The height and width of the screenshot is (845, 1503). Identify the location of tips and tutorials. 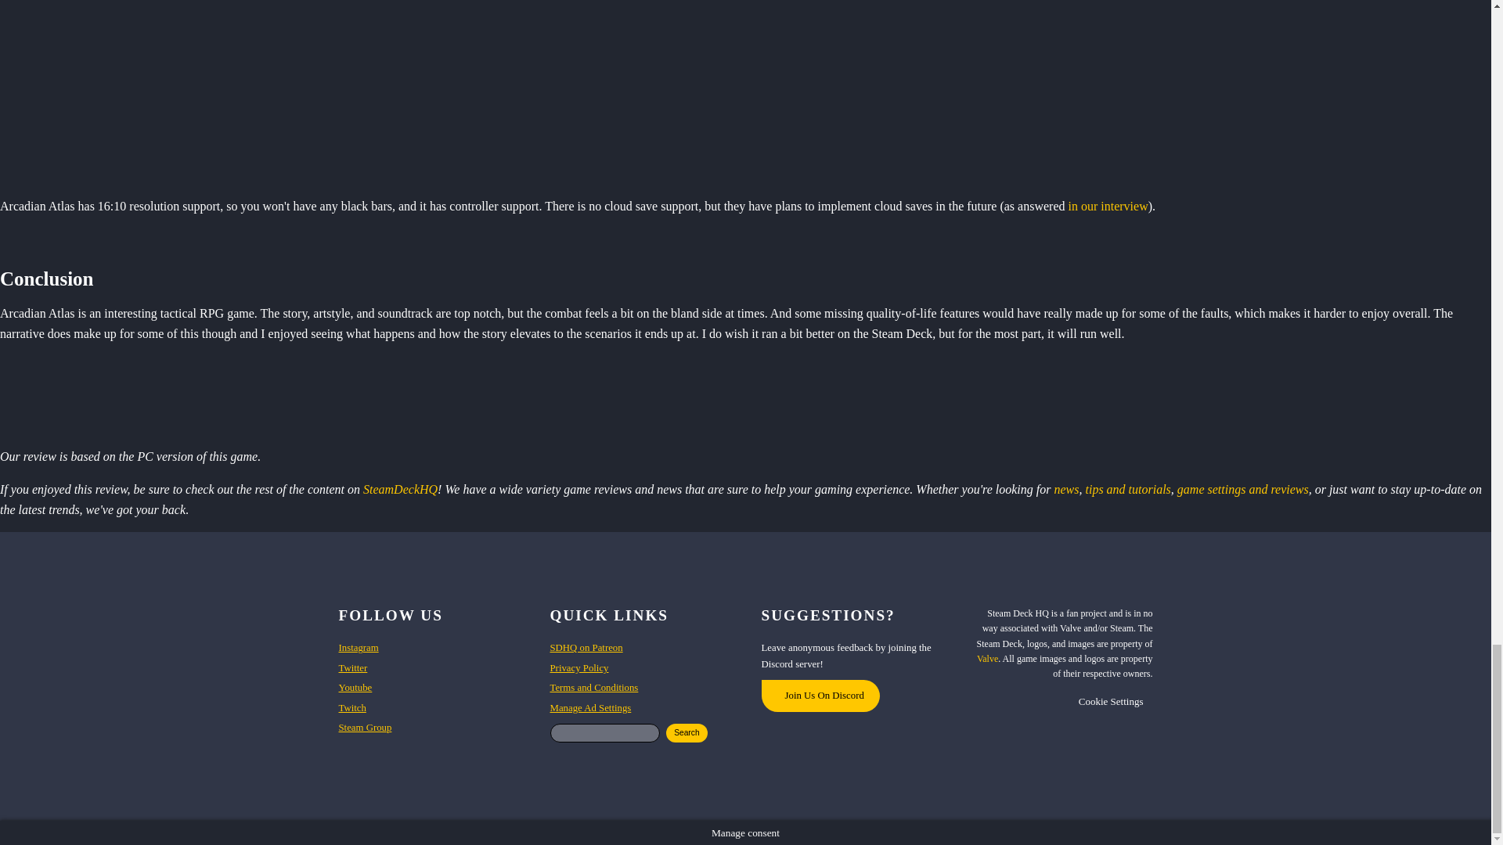
(1127, 488).